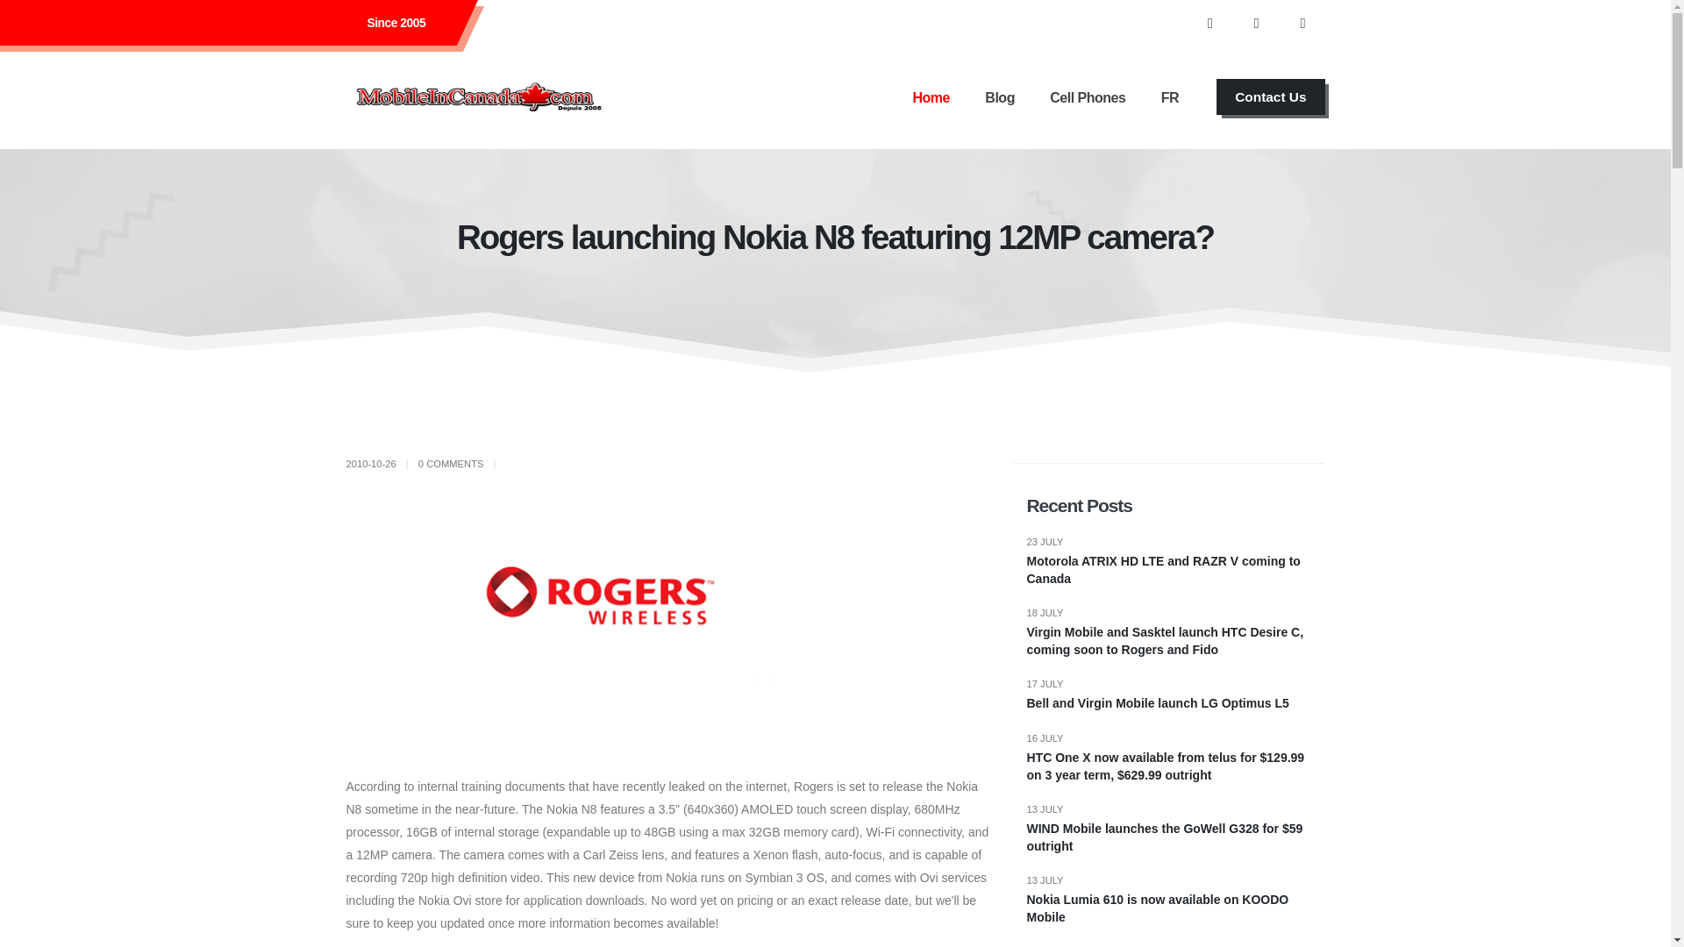 This screenshot has height=947, width=1684. What do you see at coordinates (1270, 96) in the screenshot?
I see `Contact Us` at bounding box center [1270, 96].